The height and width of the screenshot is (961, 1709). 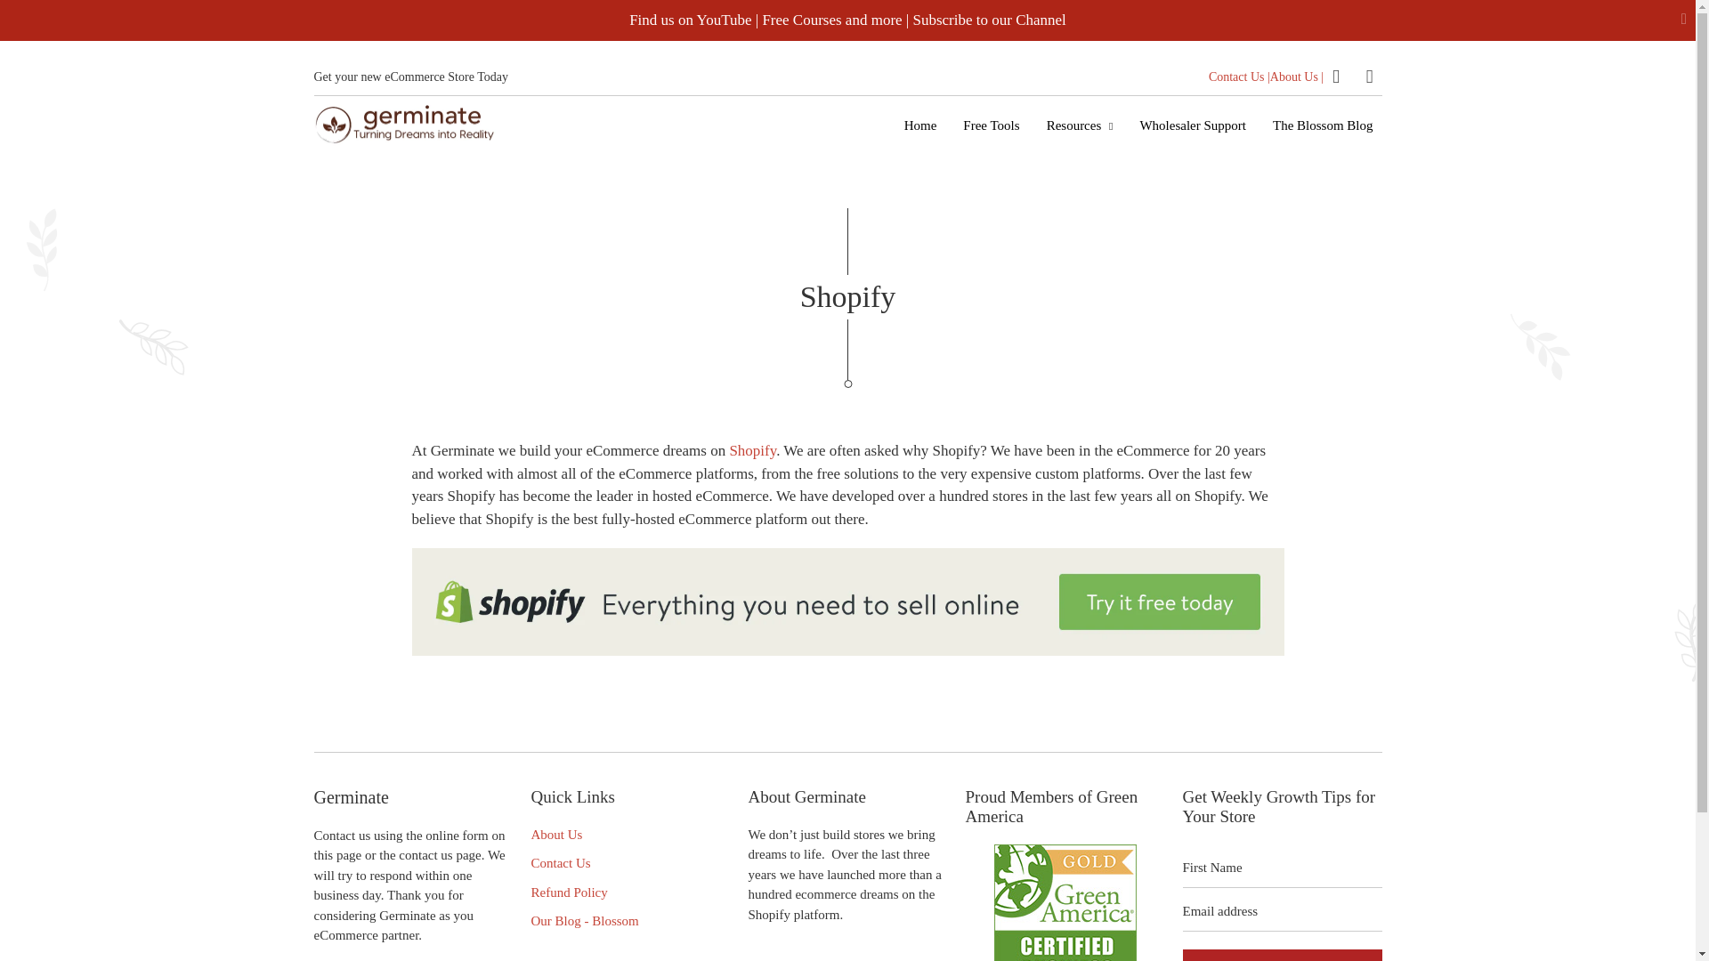 I want to click on Home, so click(x=920, y=125).